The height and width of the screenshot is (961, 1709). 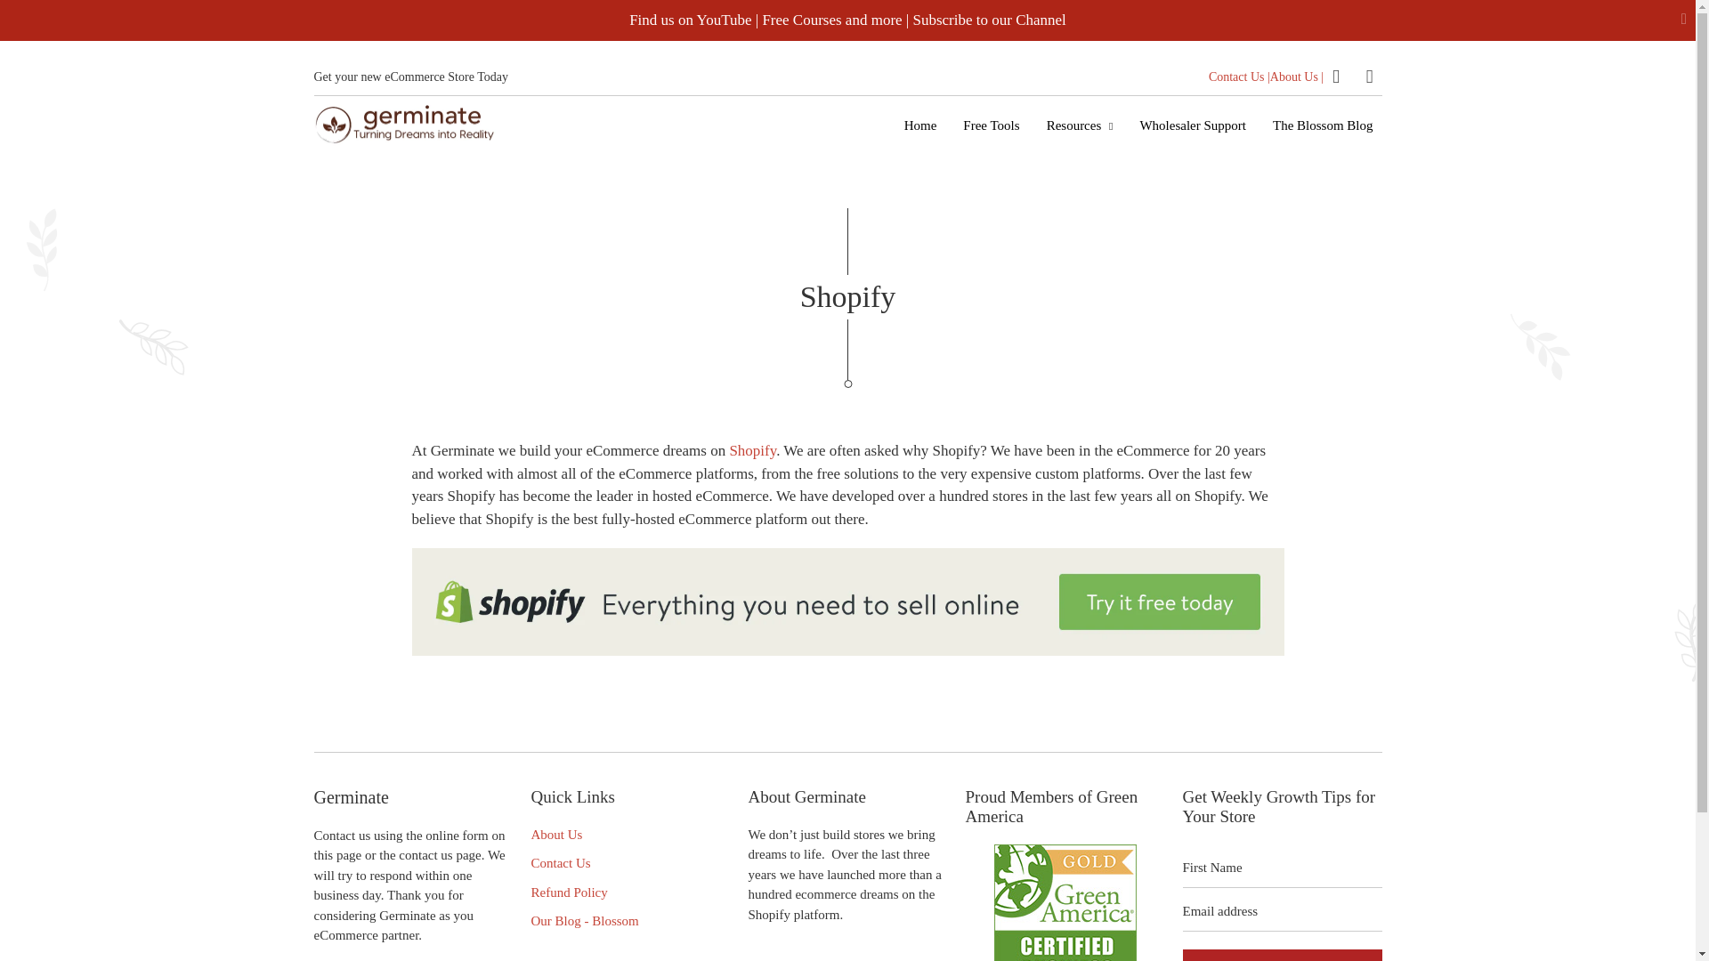 I want to click on Home, so click(x=920, y=125).